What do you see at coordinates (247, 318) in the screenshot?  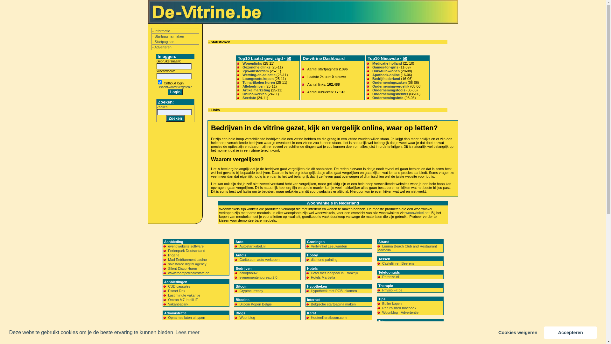 I see `Woonblog` at bounding box center [247, 318].